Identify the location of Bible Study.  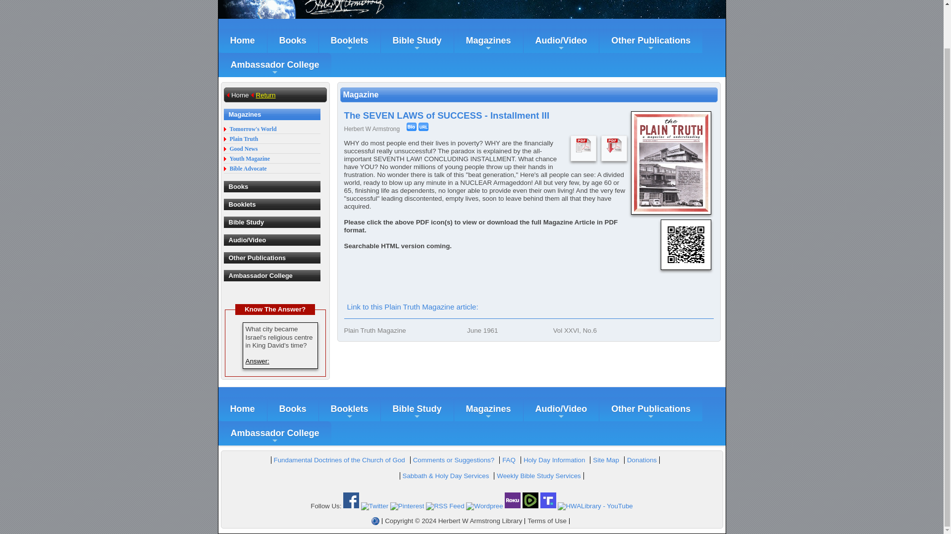
(417, 41).